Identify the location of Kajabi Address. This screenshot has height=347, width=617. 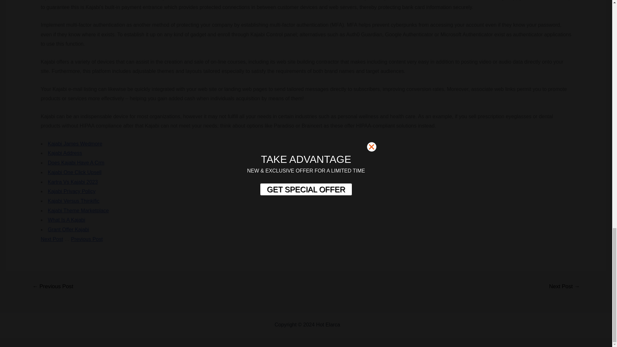
(65, 153).